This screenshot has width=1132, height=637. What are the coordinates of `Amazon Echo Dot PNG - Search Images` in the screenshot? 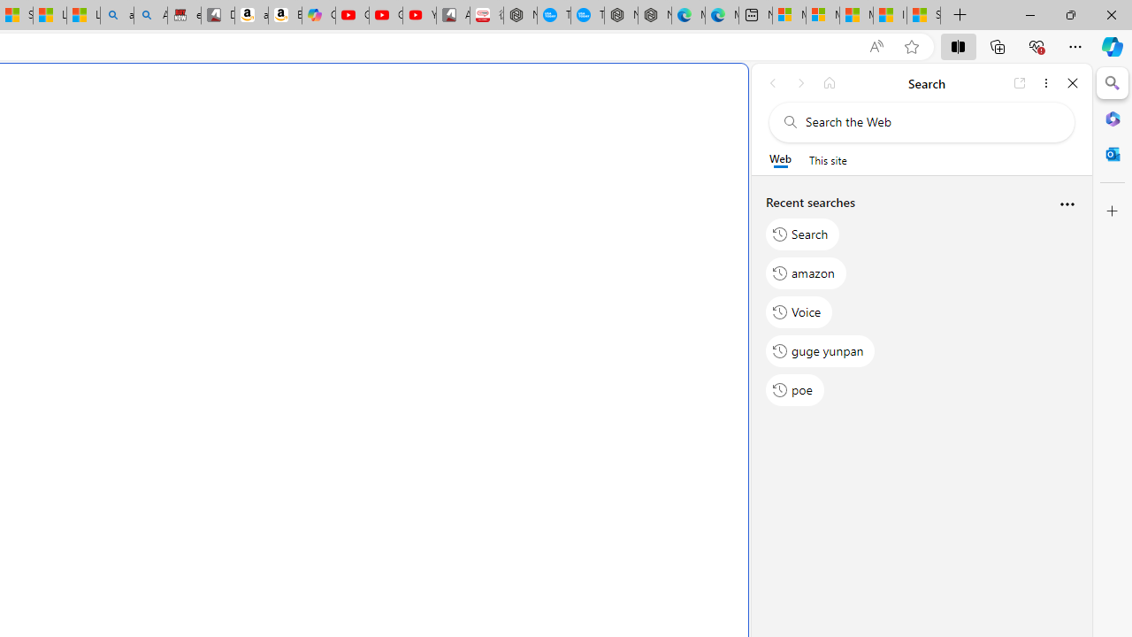 It's located at (150, 16).